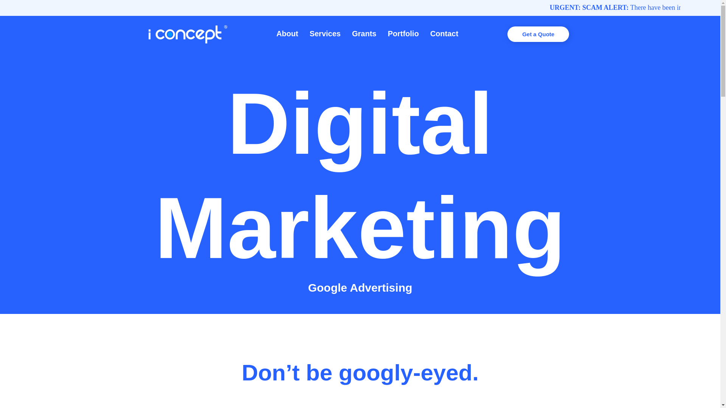  I want to click on Contact, so click(444, 34).